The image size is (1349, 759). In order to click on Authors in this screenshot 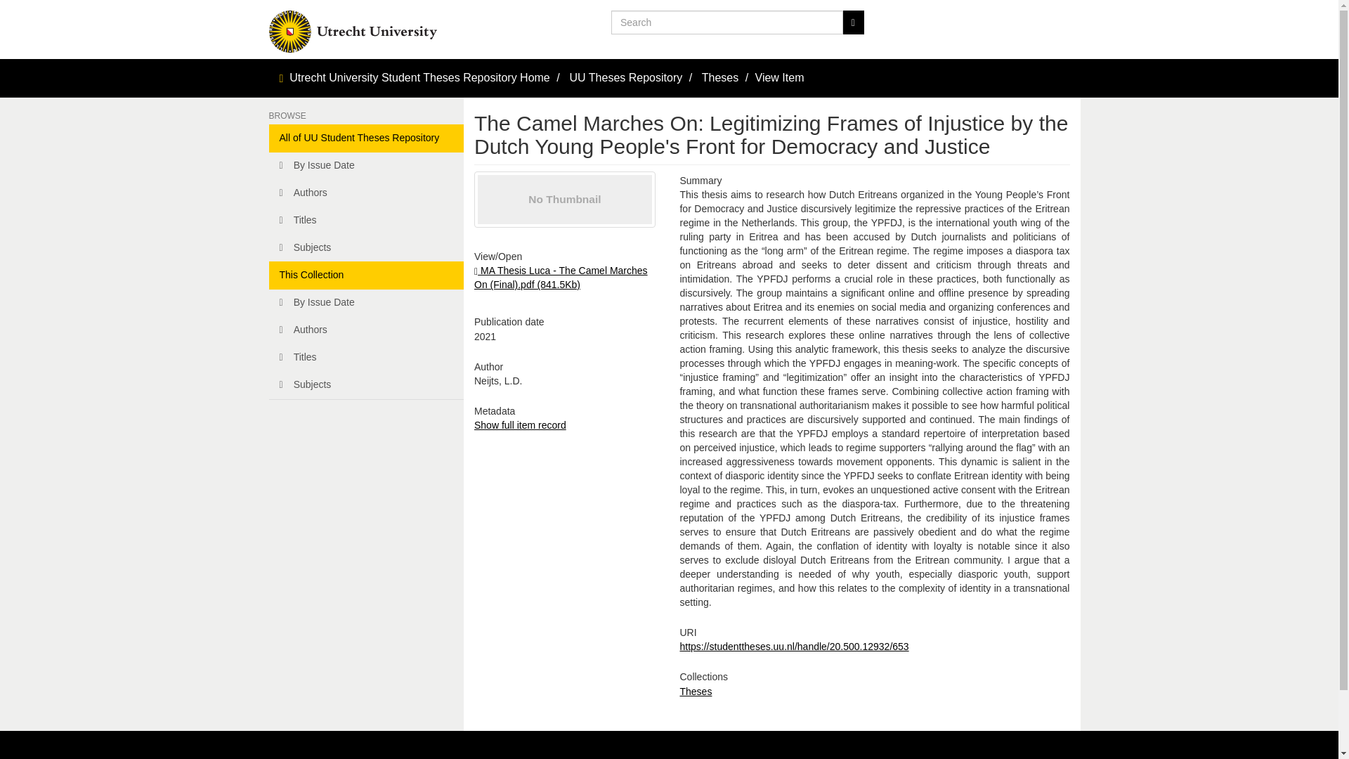, I will do `click(366, 330)`.